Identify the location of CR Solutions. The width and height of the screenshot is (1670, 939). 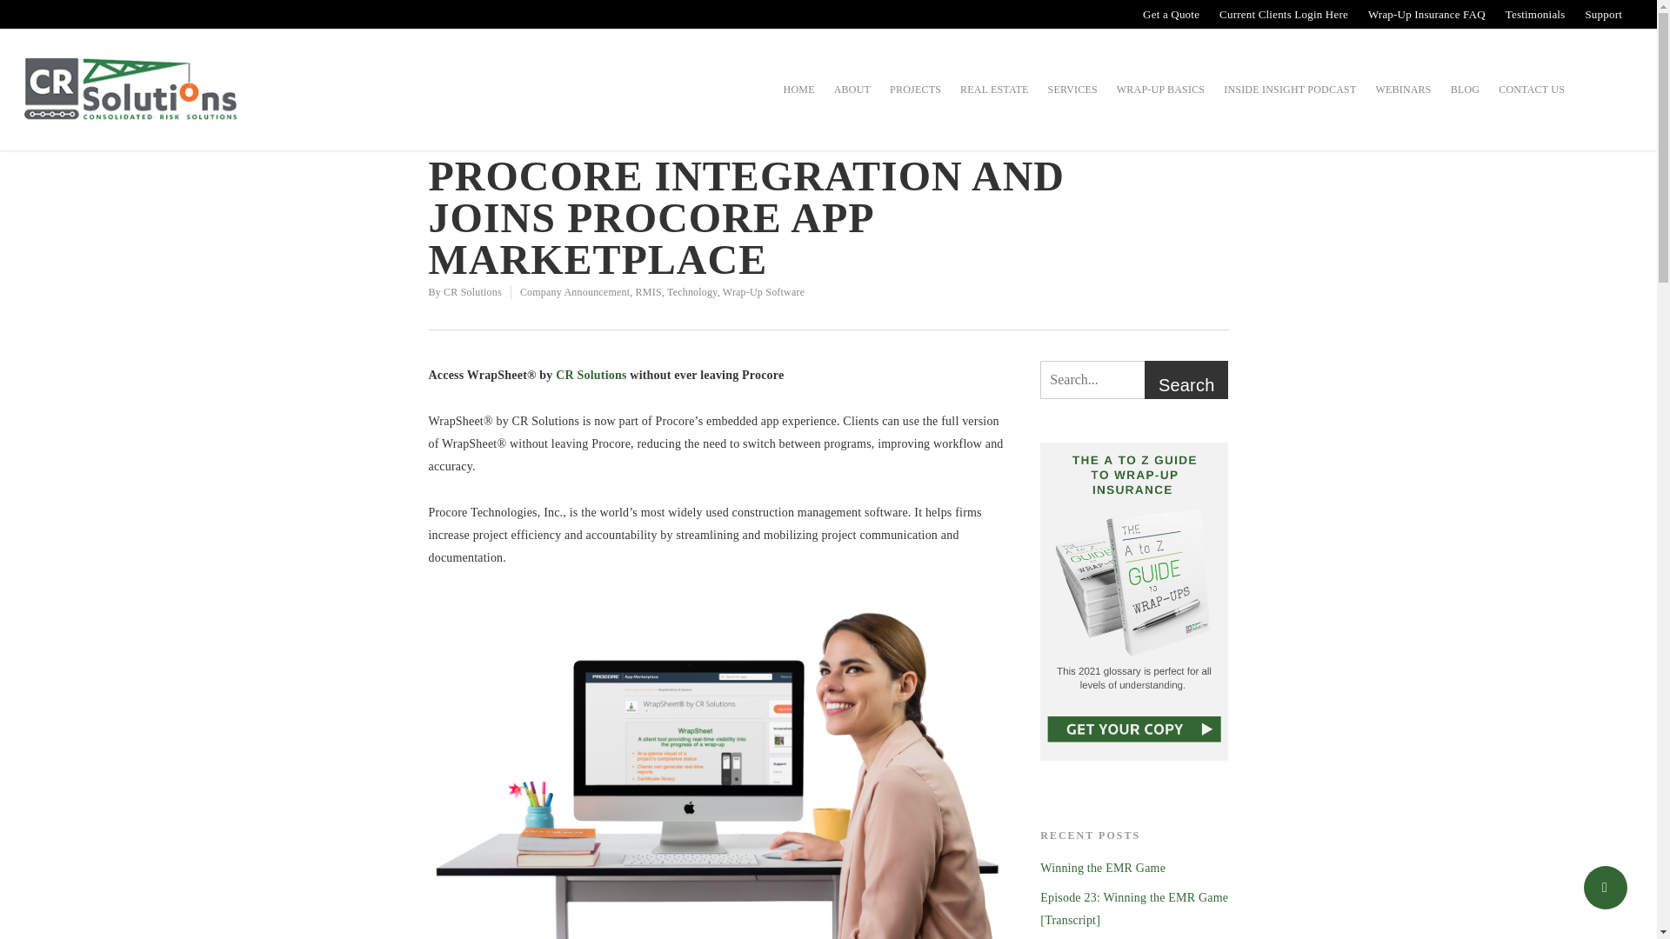
(473, 292).